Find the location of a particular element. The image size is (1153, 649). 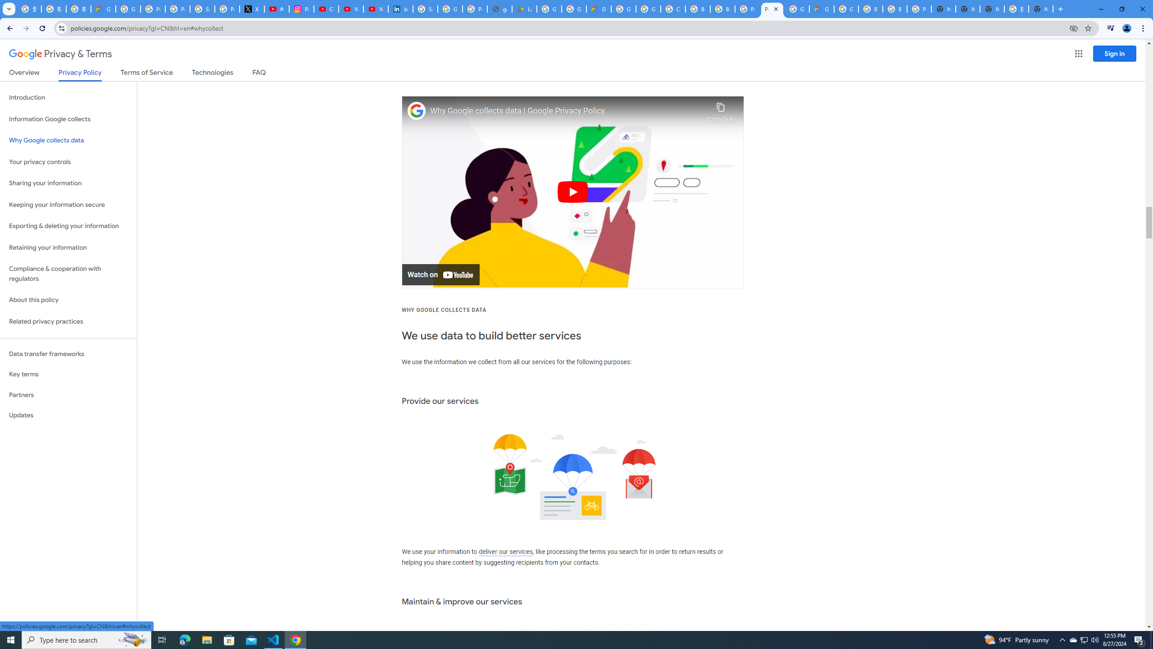

Sign in - Google Accounts is located at coordinates (425, 9).